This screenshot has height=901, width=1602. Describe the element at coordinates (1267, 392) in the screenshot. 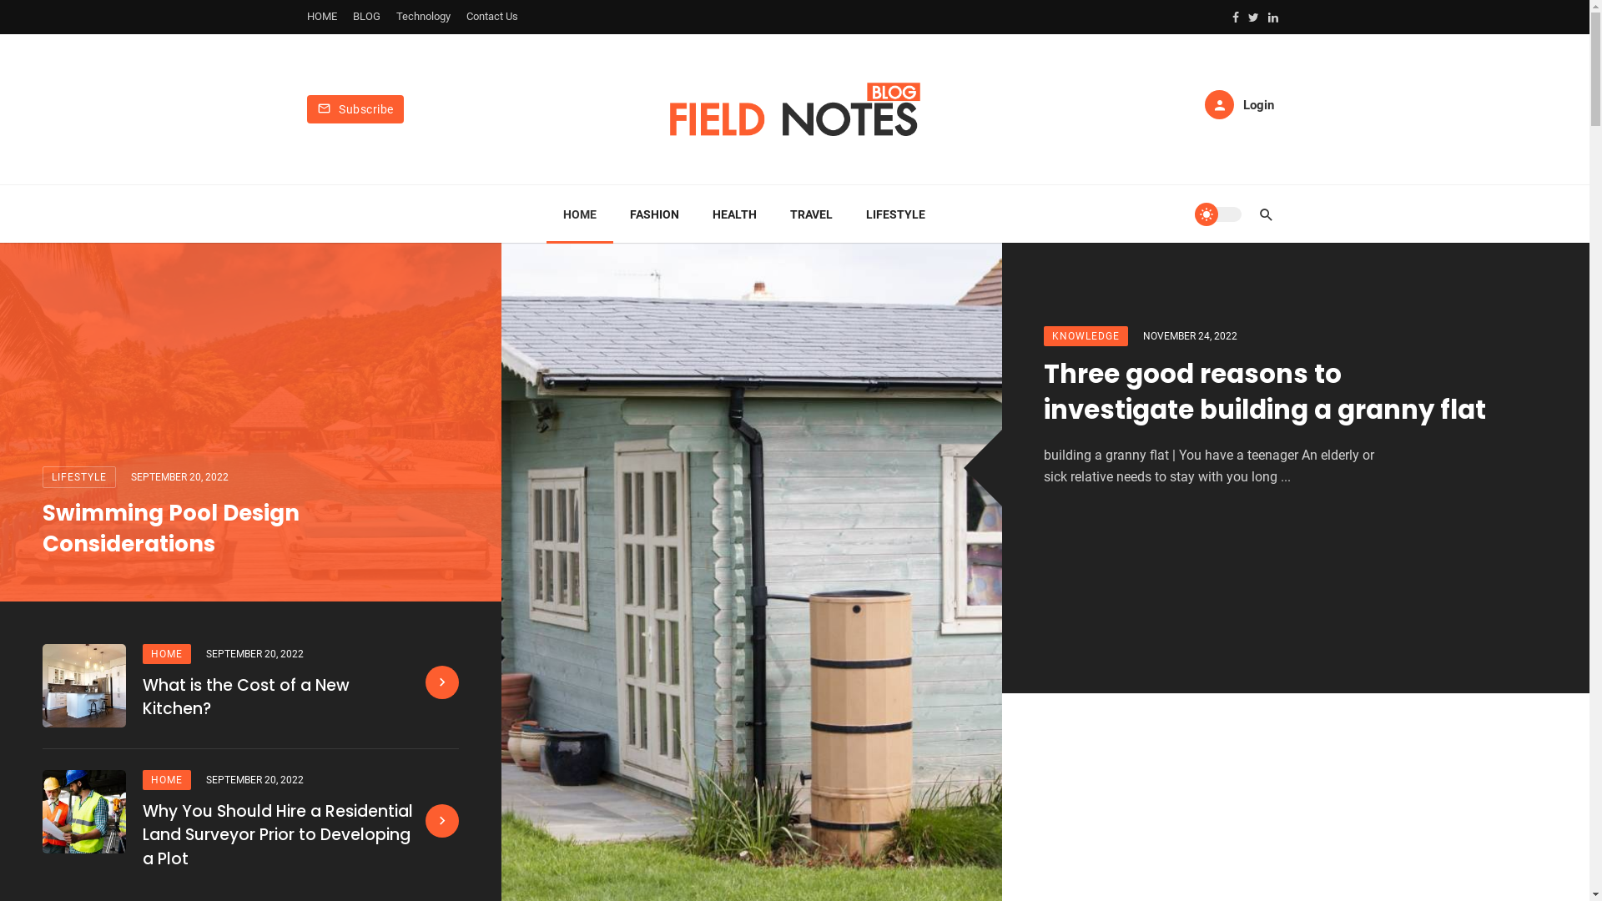

I see `Three good reasons to investigate building a granny flat` at that location.